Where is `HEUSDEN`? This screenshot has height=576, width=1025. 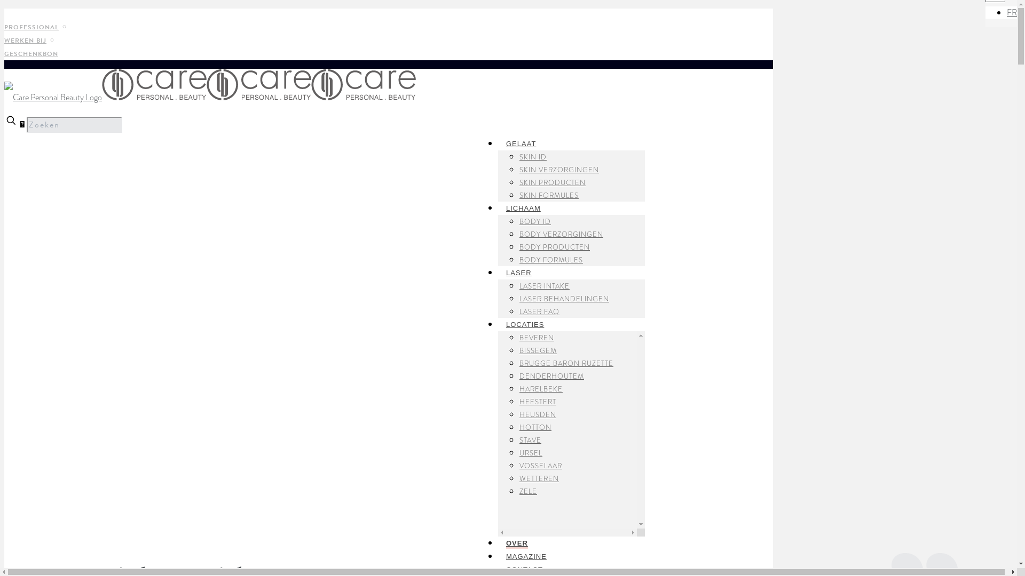 HEUSDEN is located at coordinates (538, 415).